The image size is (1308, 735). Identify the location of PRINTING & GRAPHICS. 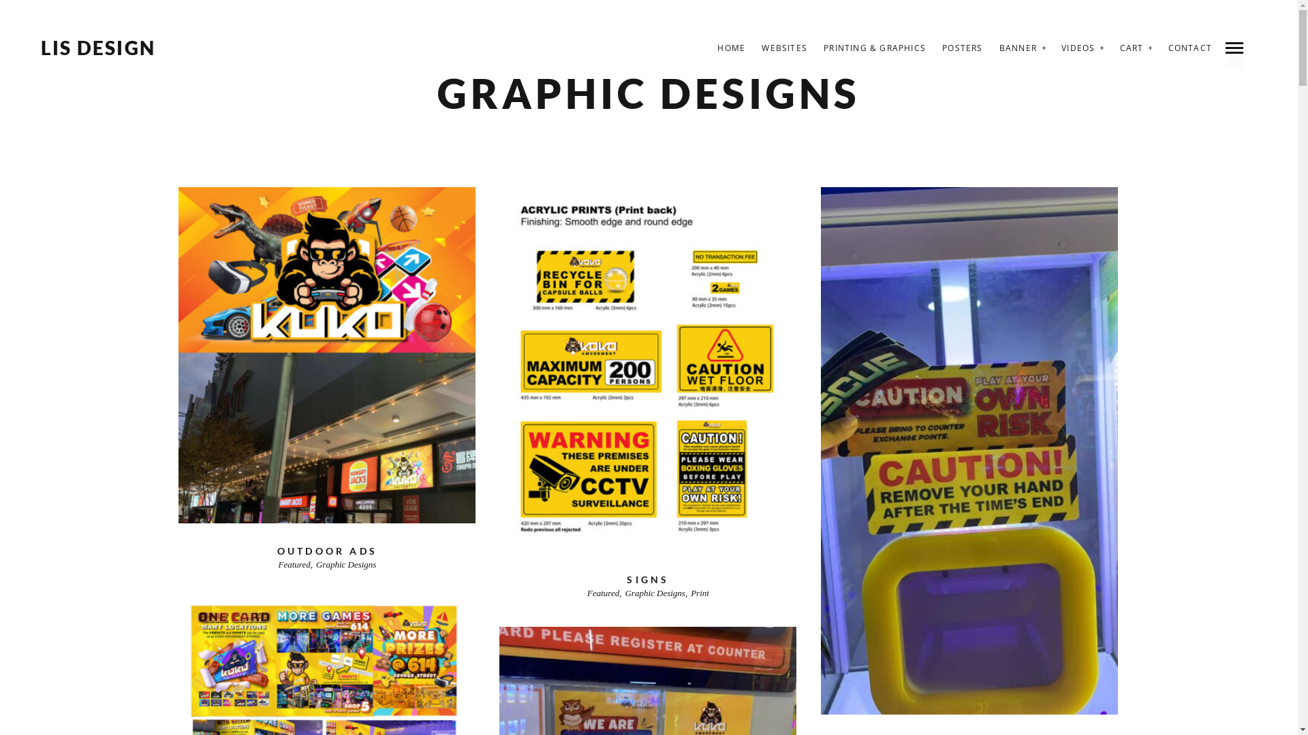
(875, 48).